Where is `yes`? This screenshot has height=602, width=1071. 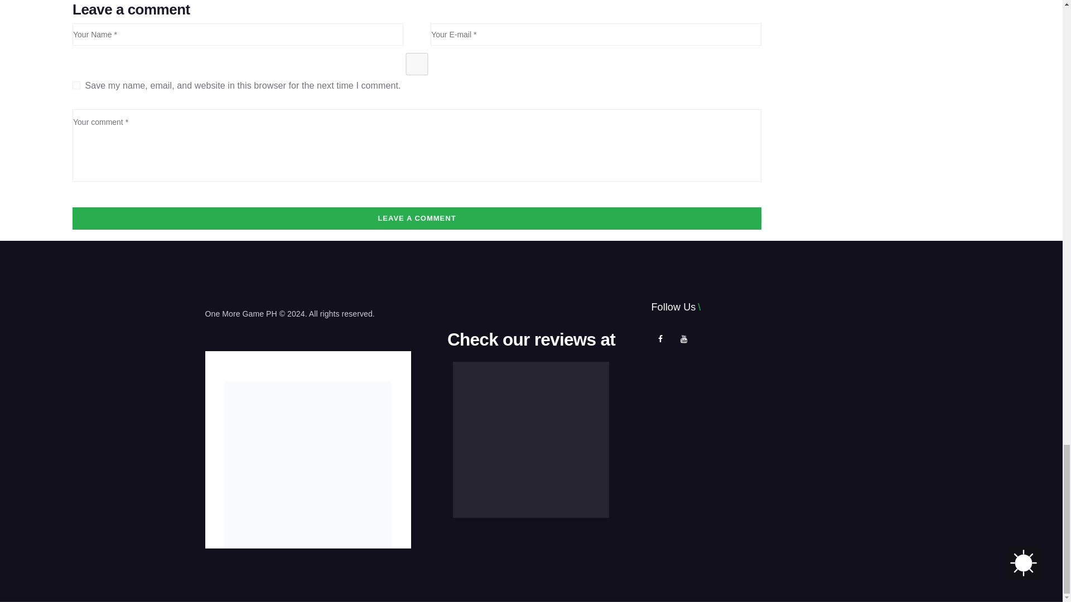 yes is located at coordinates (417, 64).